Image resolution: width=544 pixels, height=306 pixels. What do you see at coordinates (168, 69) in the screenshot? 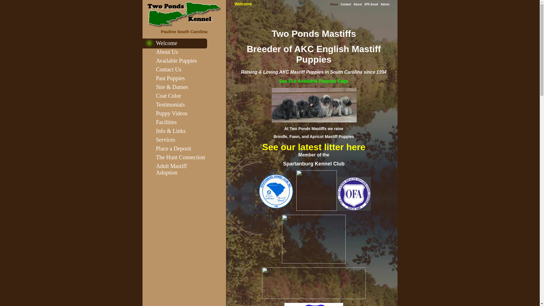
I see `Contact Us` at bounding box center [168, 69].